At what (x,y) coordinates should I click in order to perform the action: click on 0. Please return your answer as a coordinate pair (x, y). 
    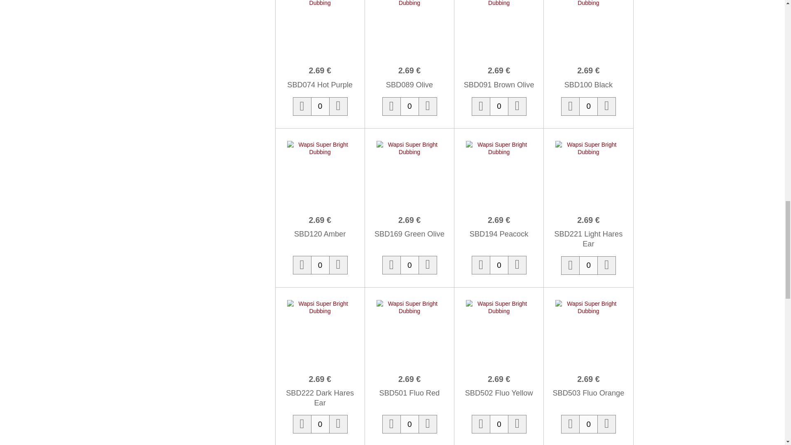
    Looking at the image, I should click on (588, 106).